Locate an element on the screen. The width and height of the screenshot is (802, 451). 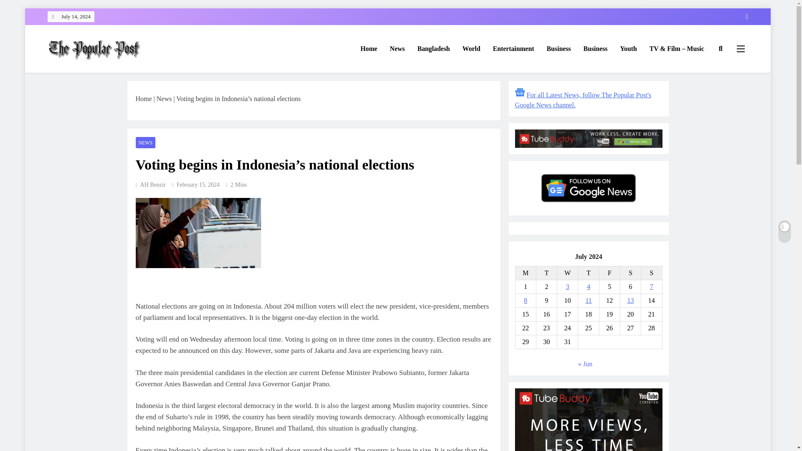
Youth is located at coordinates (628, 48).